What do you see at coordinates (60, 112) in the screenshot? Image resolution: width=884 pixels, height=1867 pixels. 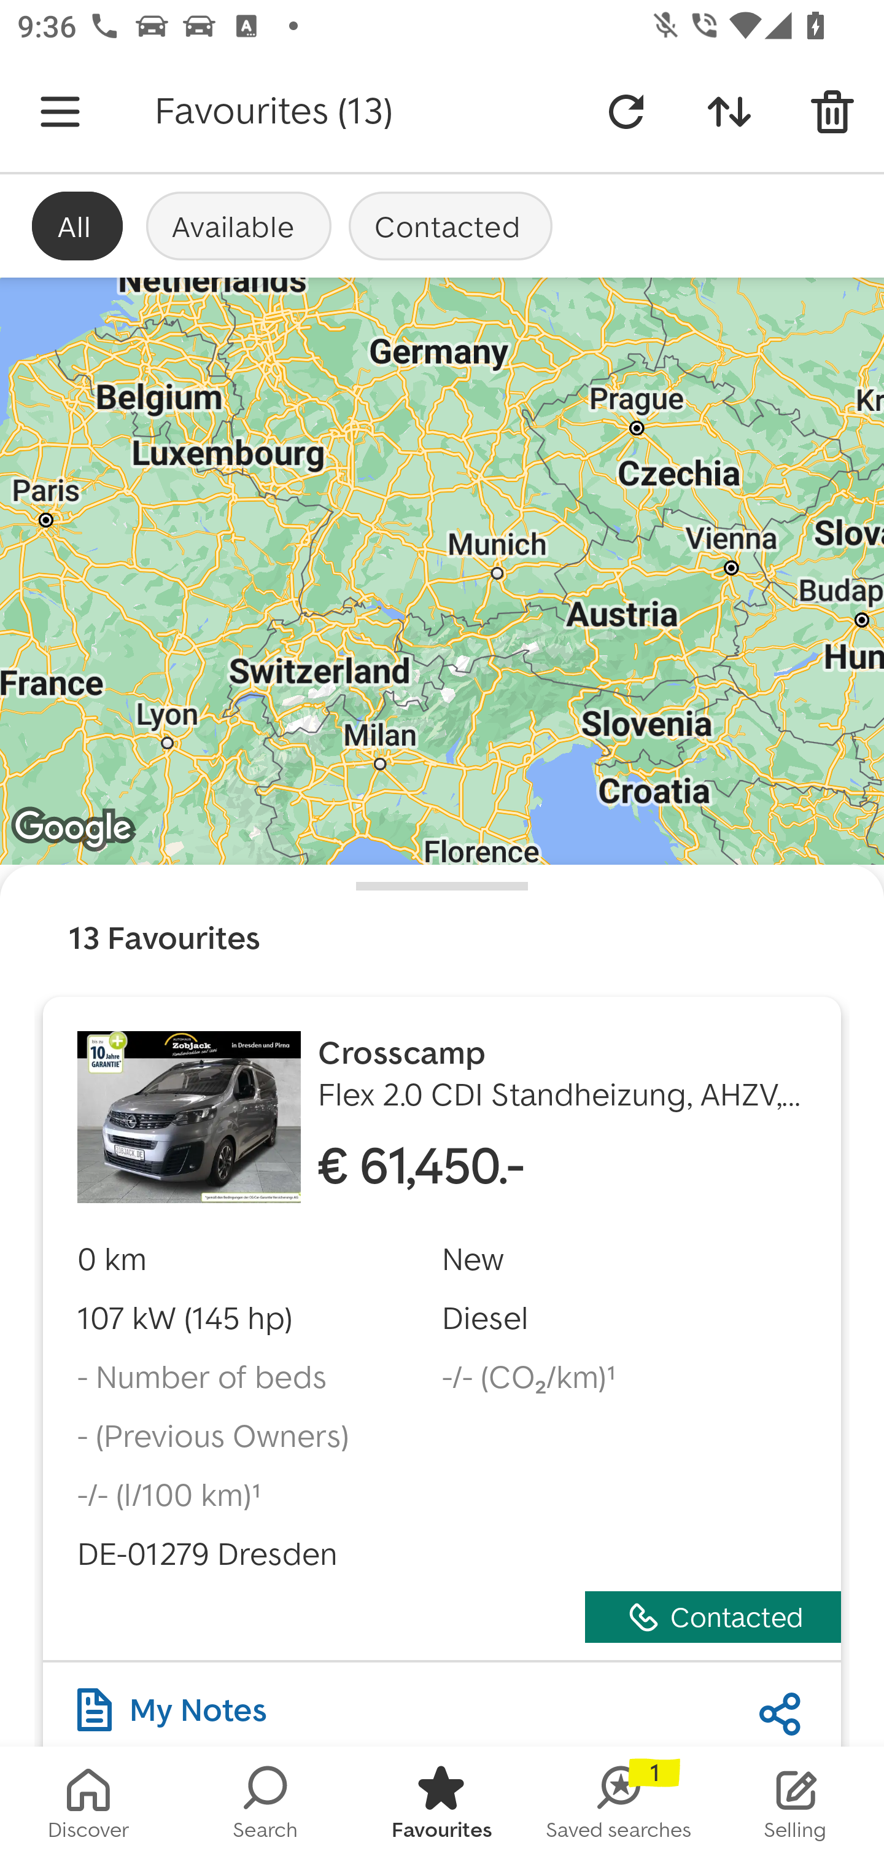 I see `Navigate up` at bounding box center [60, 112].